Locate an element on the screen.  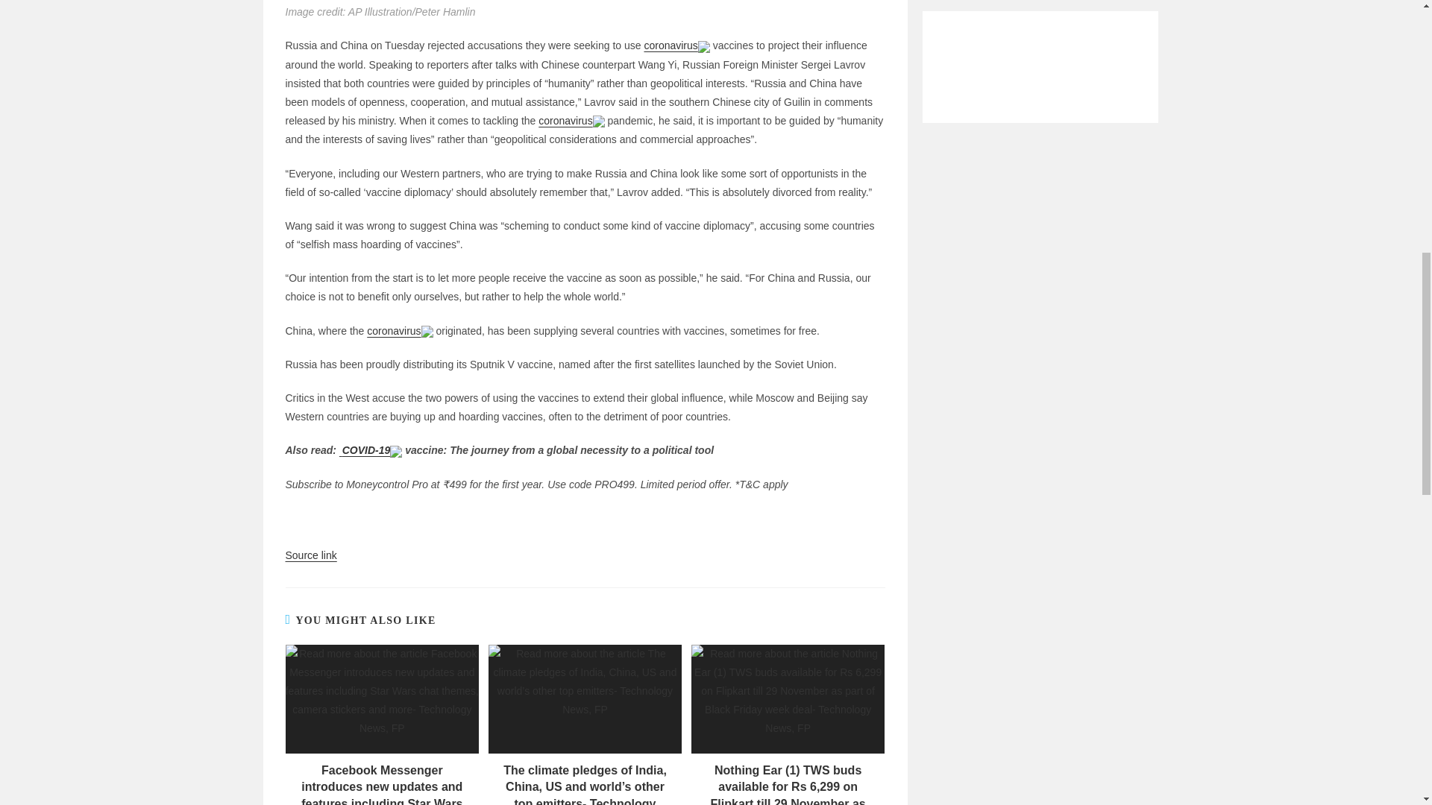
coronavirus is located at coordinates (394, 331).